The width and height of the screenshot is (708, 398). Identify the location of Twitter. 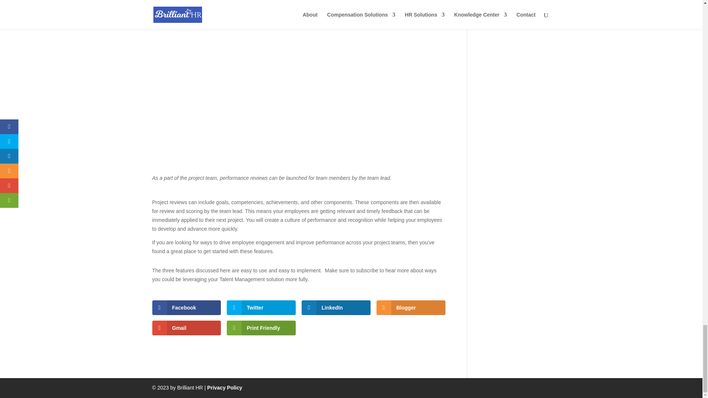
(261, 308).